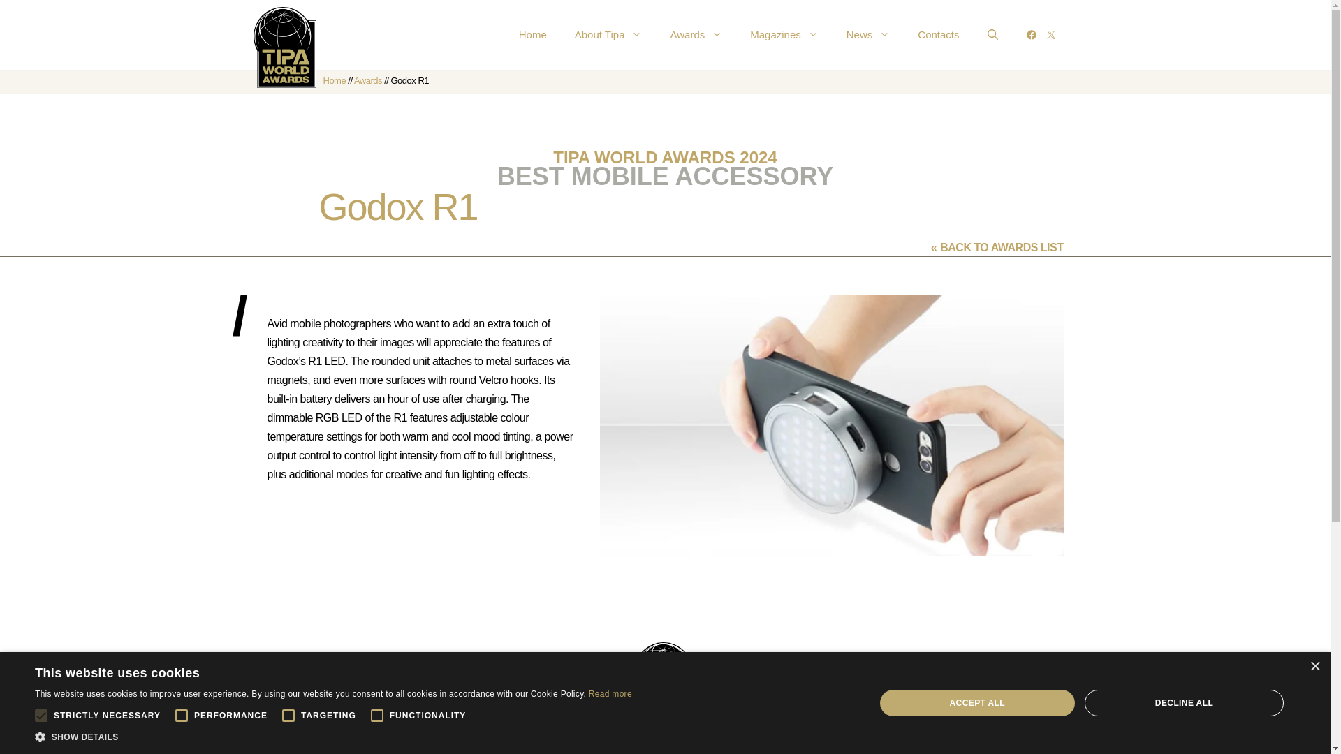  What do you see at coordinates (531, 751) in the screenshot?
I see `AWARDS` at bounding box center [531, 751].